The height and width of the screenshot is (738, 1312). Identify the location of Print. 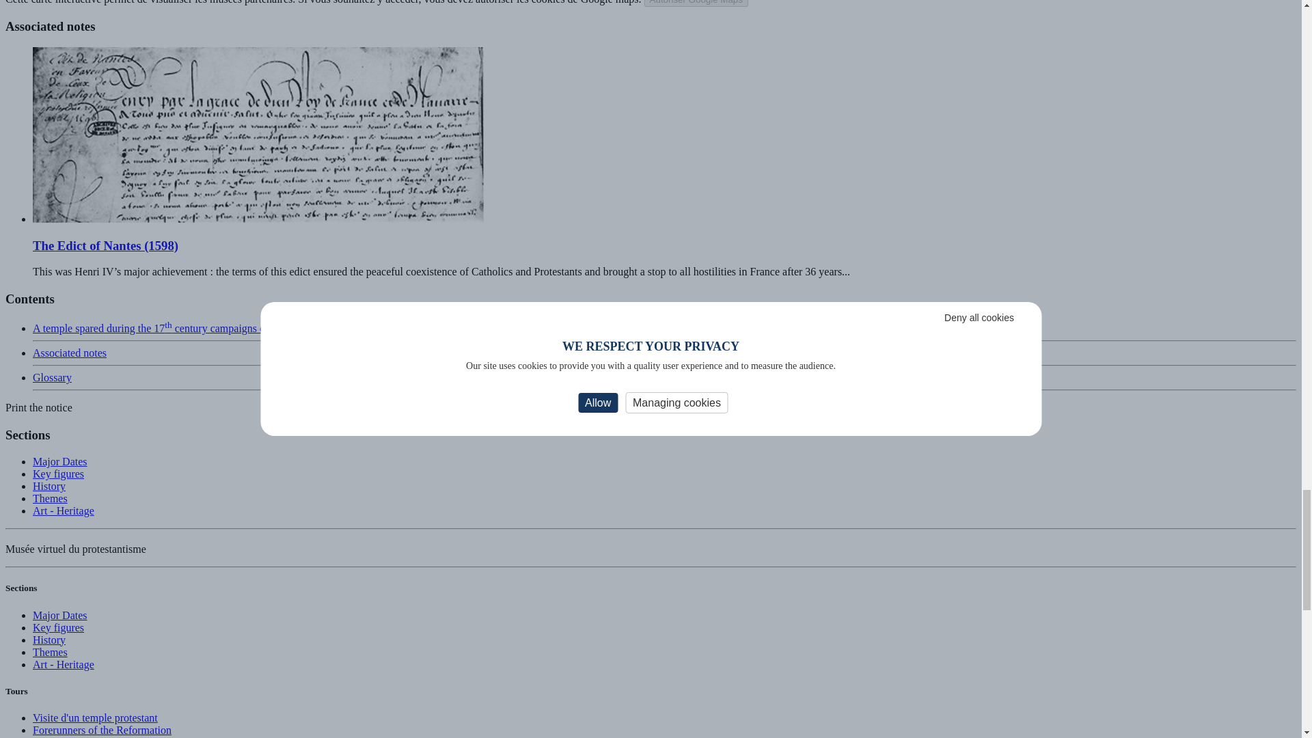
(38, 407).